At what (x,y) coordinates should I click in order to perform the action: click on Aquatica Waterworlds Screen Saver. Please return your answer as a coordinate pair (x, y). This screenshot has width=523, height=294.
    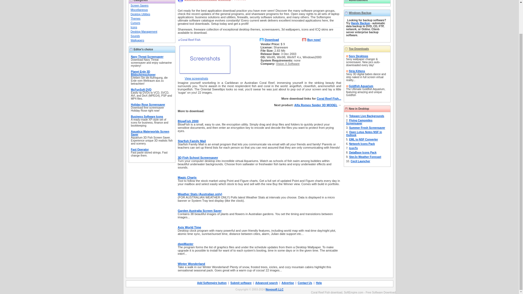
    Looking at the image, I should click on (150, 133).